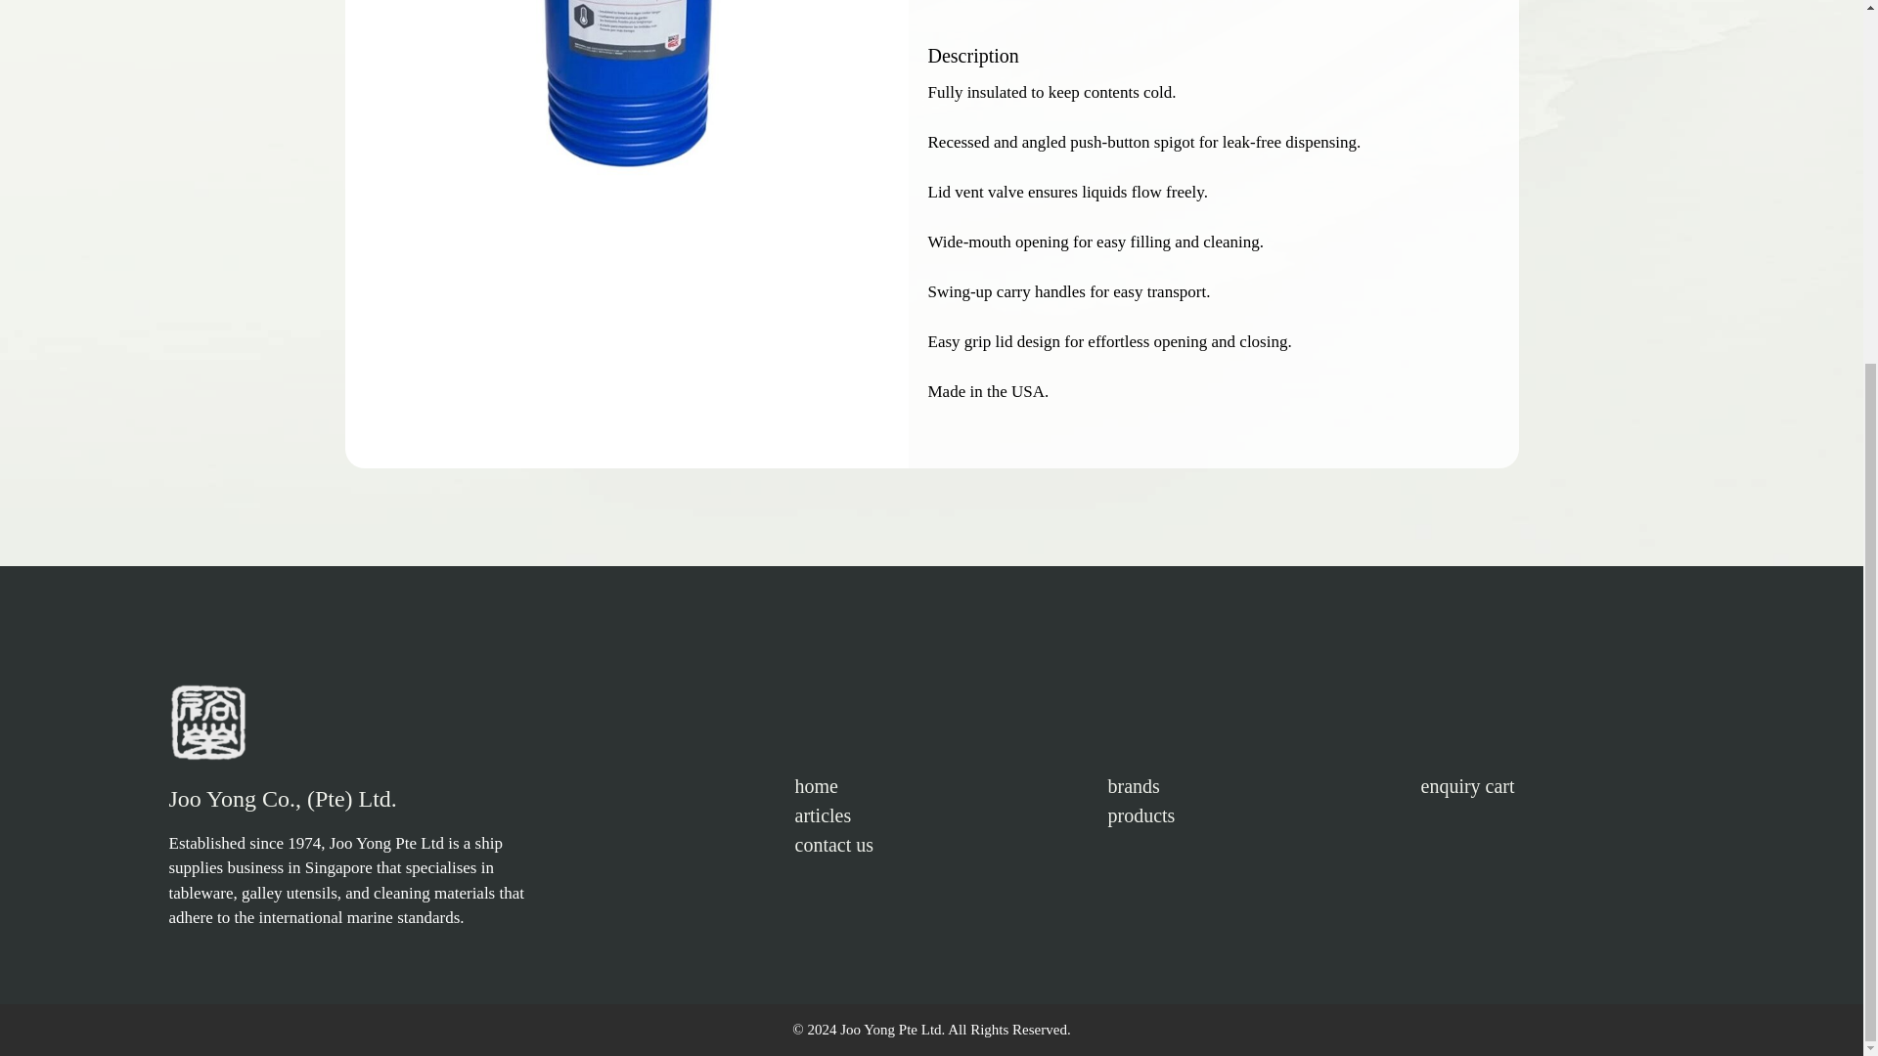 Image resolution: width=1878 pixels, height=1056 pixels. I want to click on contact us, so click(833, 845).